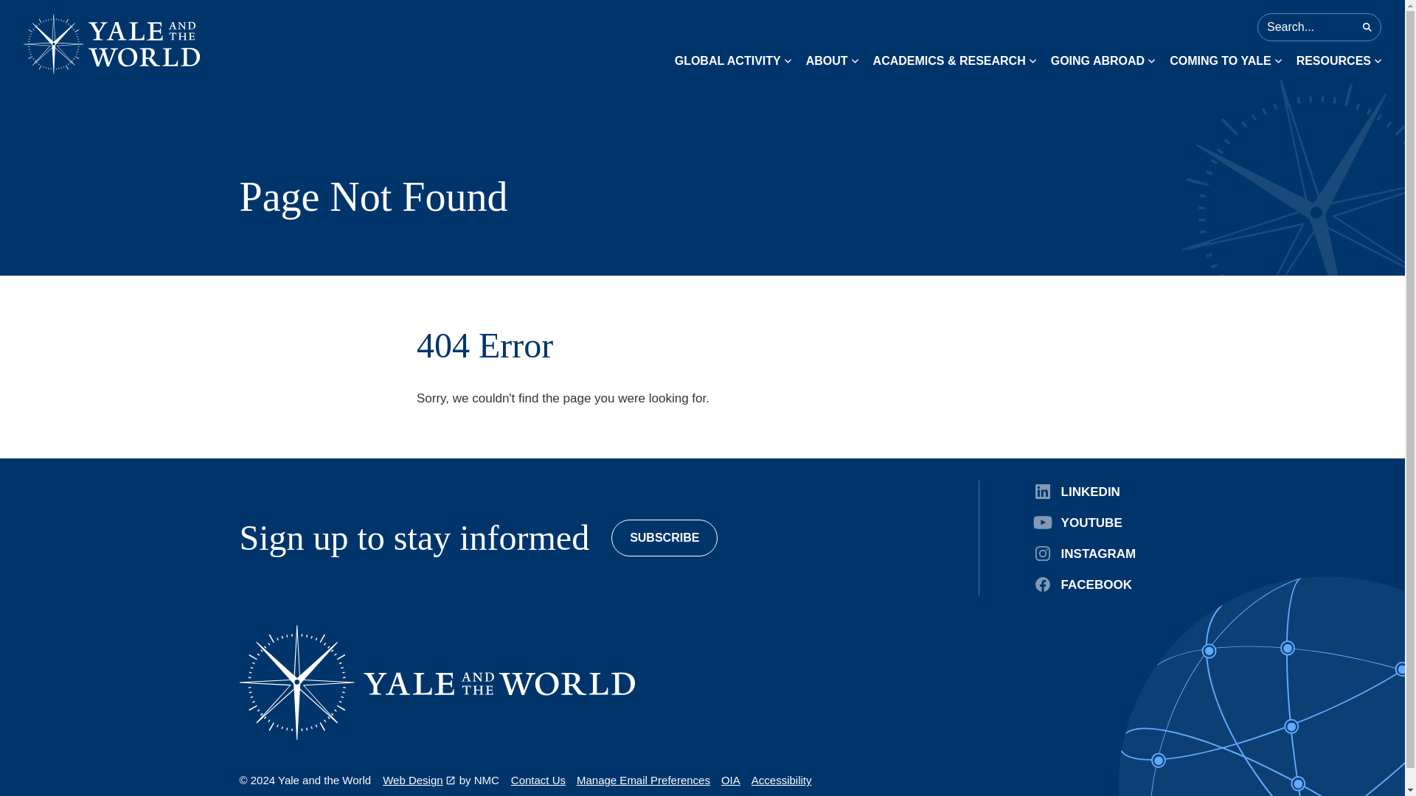  Describe the element at coordinates (1103, 60) in the screenshot. I see `GOING ABROAD` at that location.